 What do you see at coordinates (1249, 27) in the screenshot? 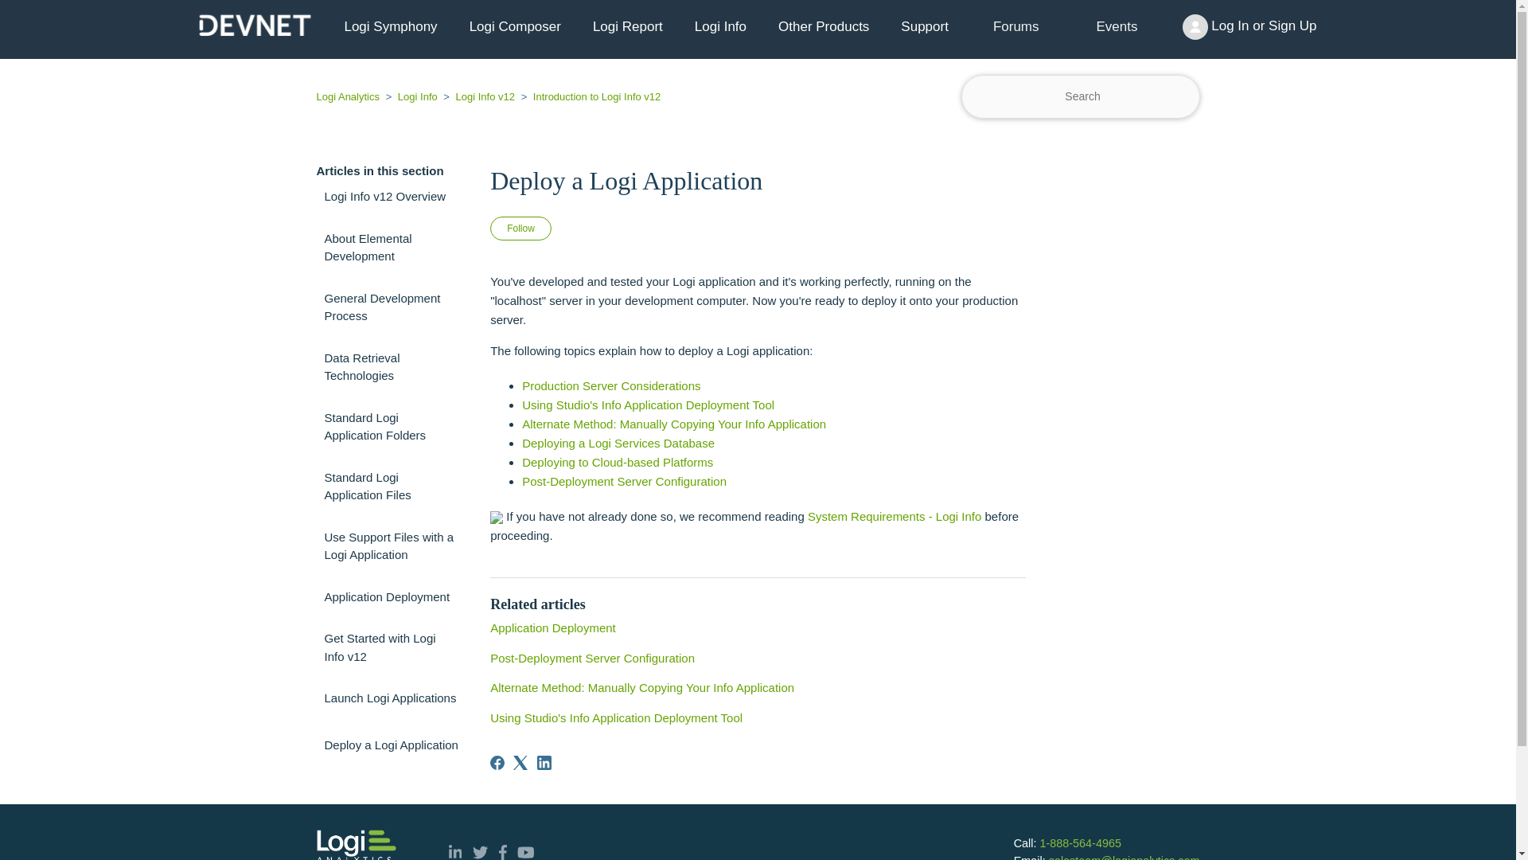
I see `Log In or Sign Up` at bounding box center [1249, 27].